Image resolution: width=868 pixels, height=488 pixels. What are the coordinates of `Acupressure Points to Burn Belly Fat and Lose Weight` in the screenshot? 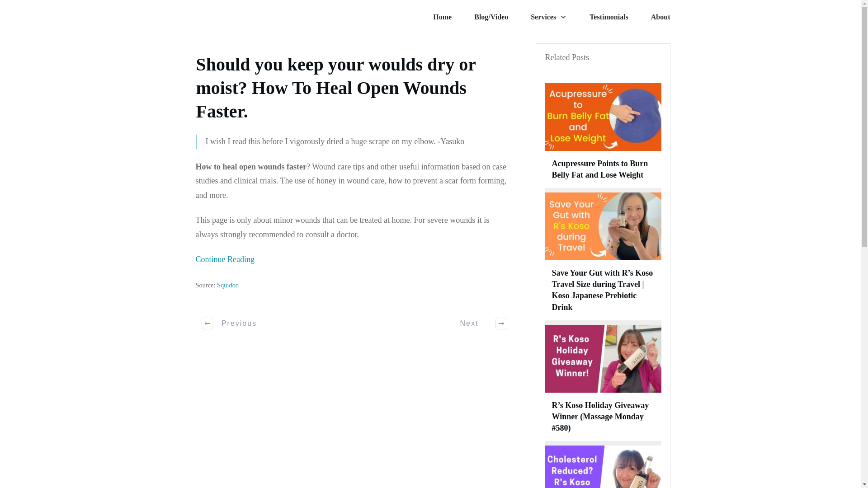 It's located at (599, 169).